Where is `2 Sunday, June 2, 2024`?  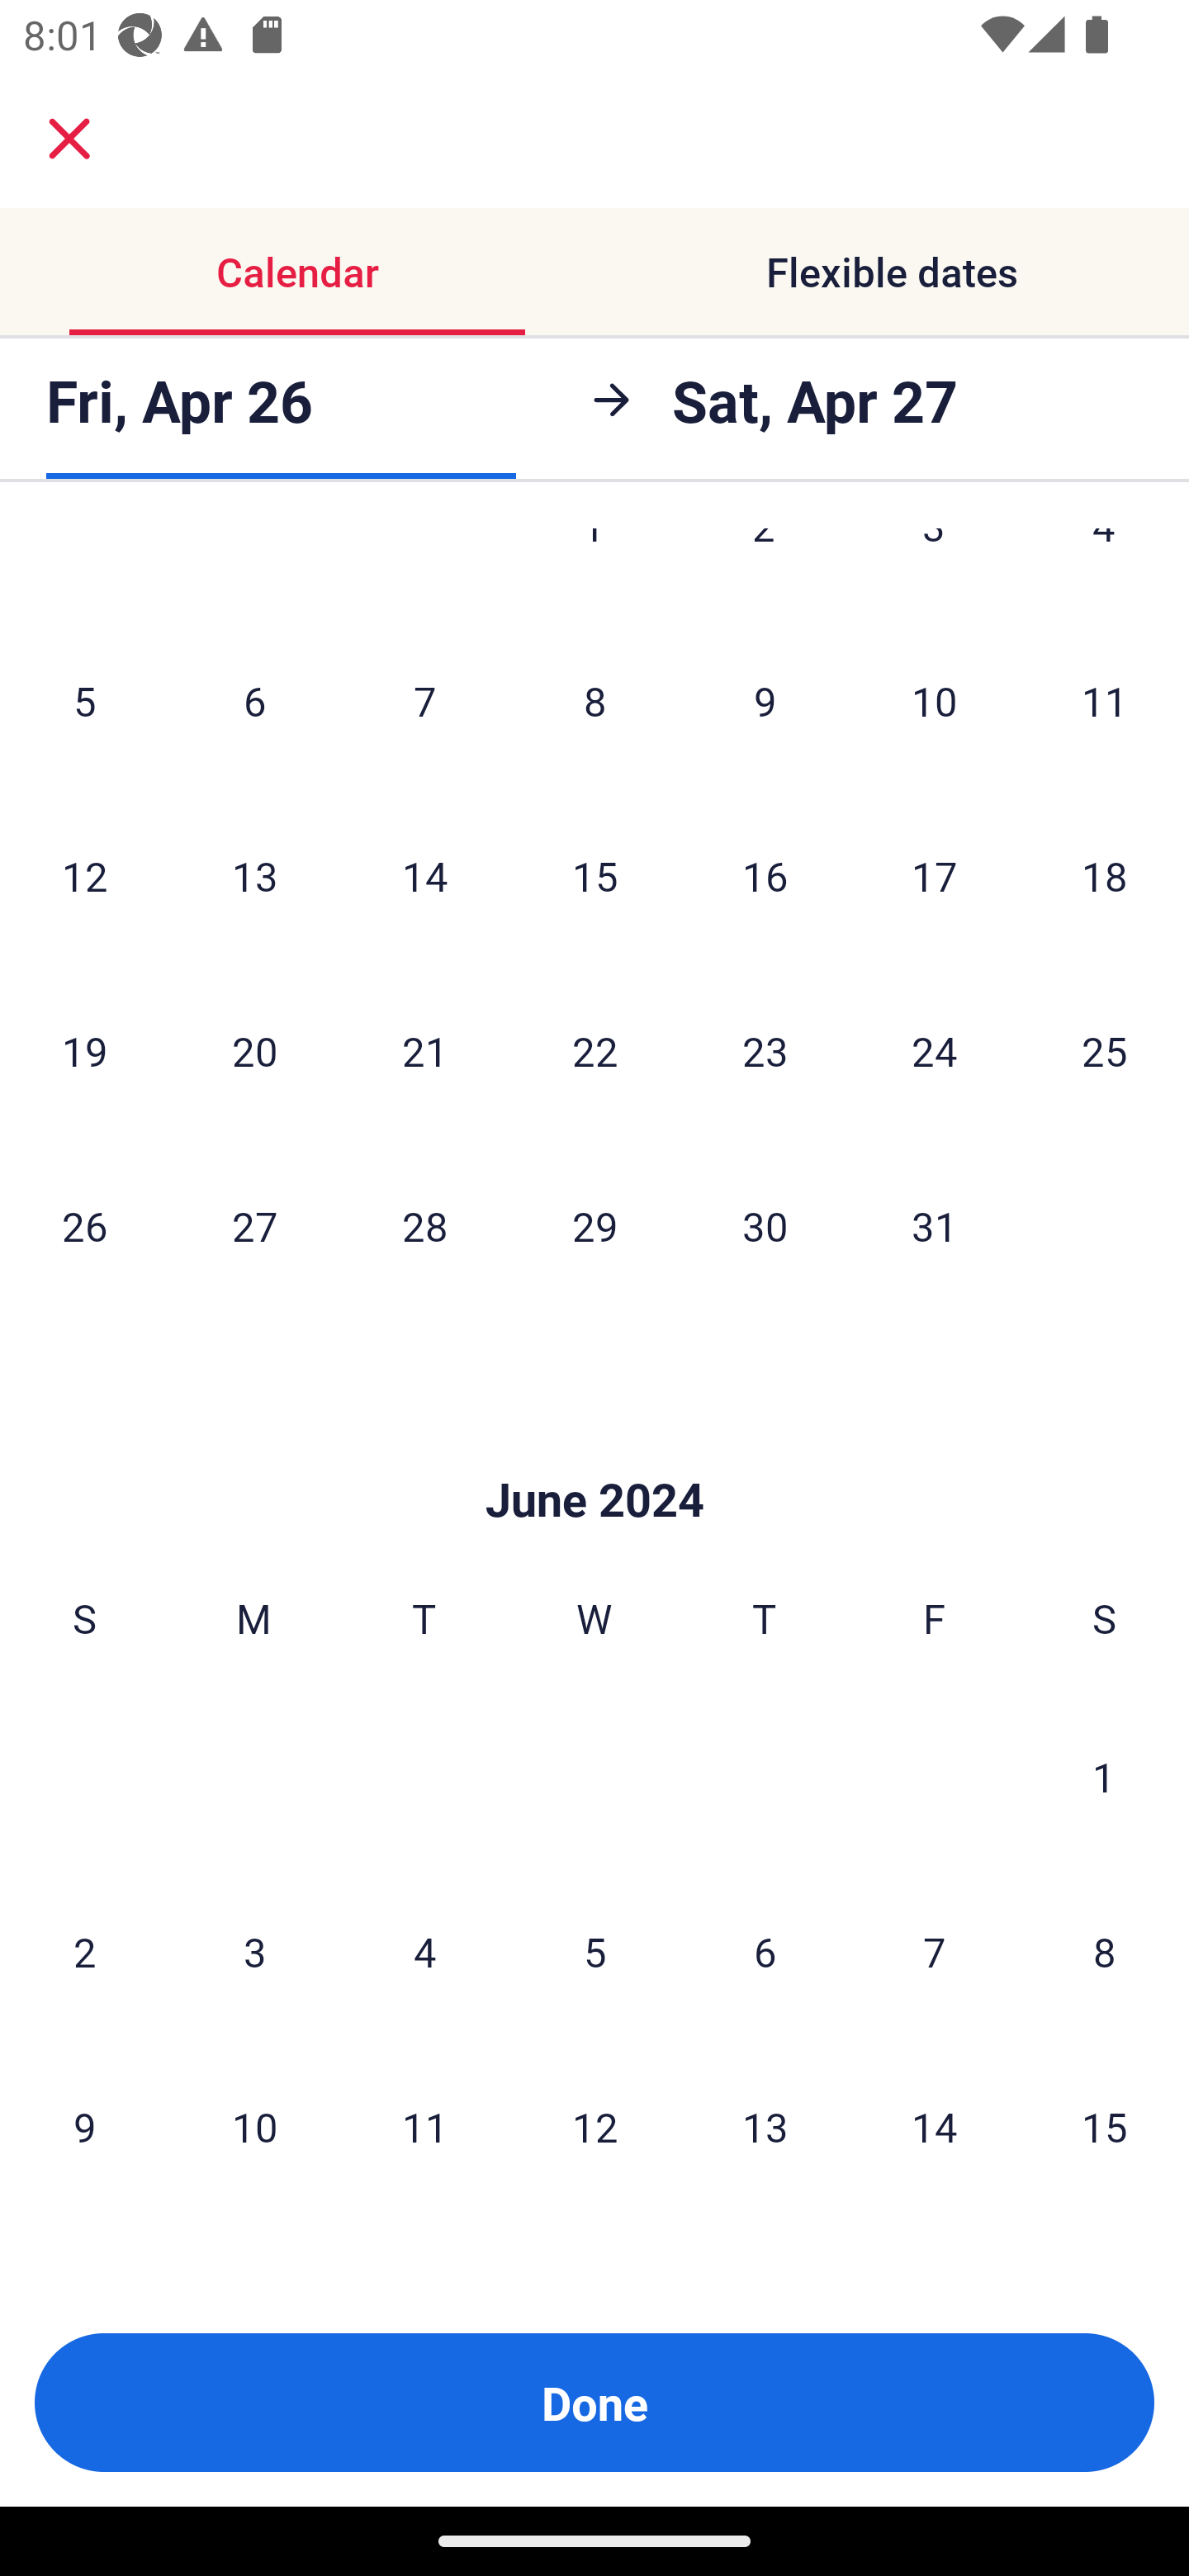
2 Sunday, June 2, 2024 is located at coordinates (84, 1951).